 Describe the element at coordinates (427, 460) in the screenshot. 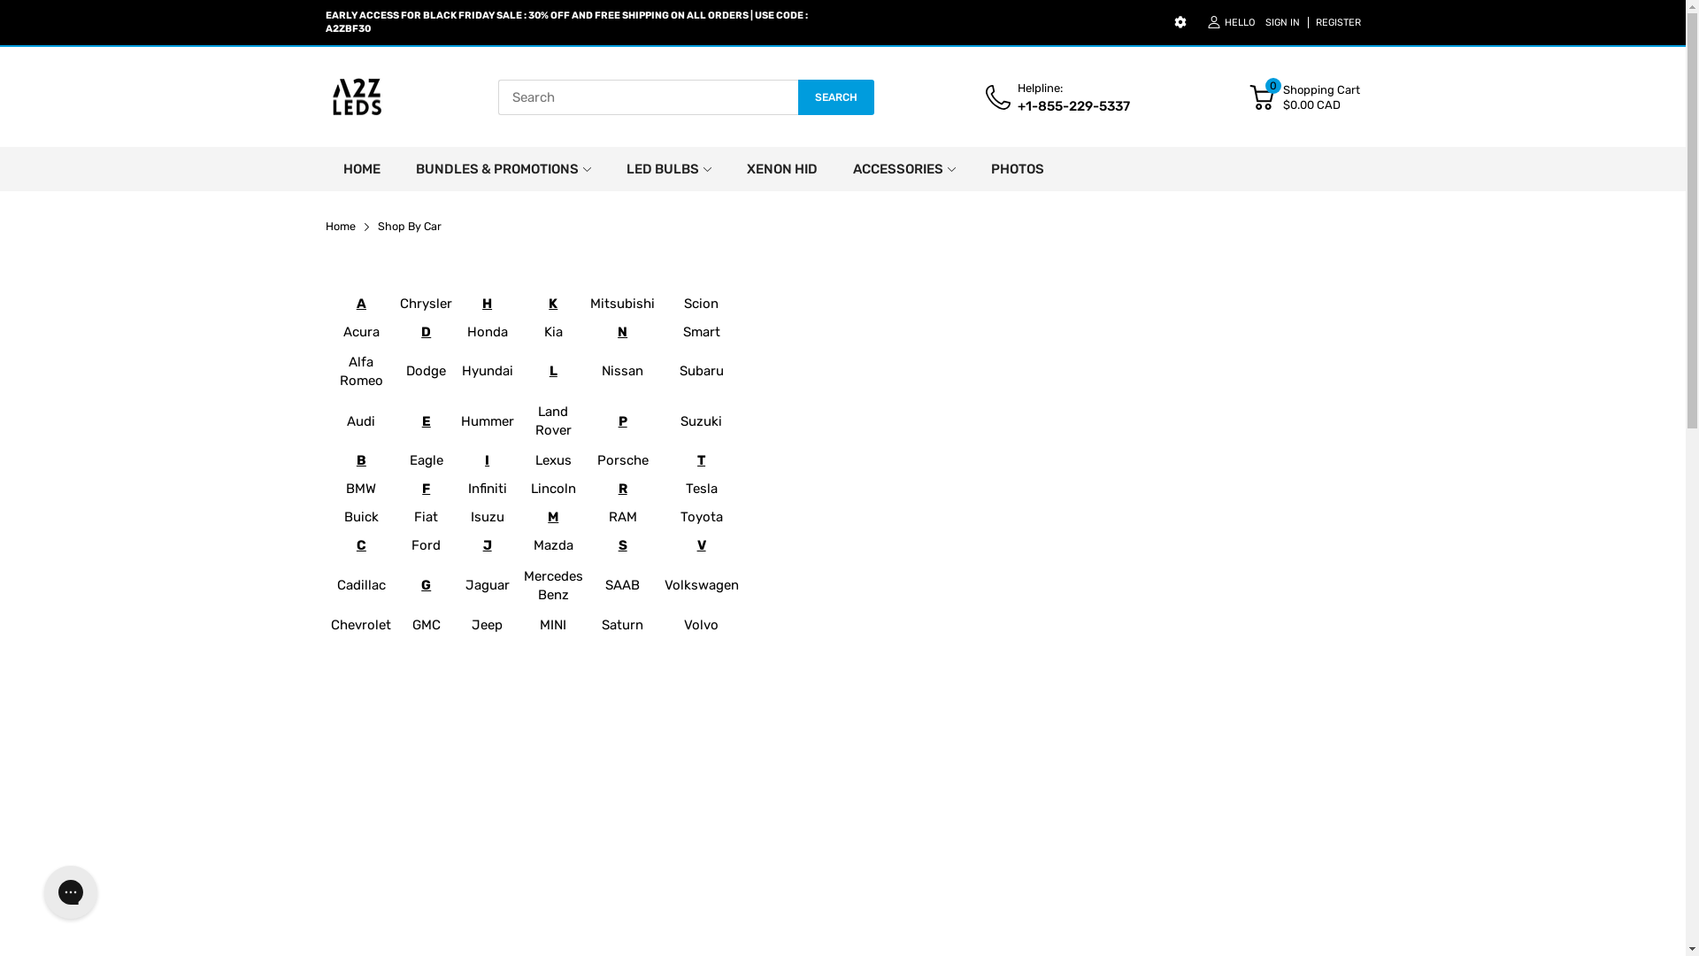

I see `Eagle` at that location.